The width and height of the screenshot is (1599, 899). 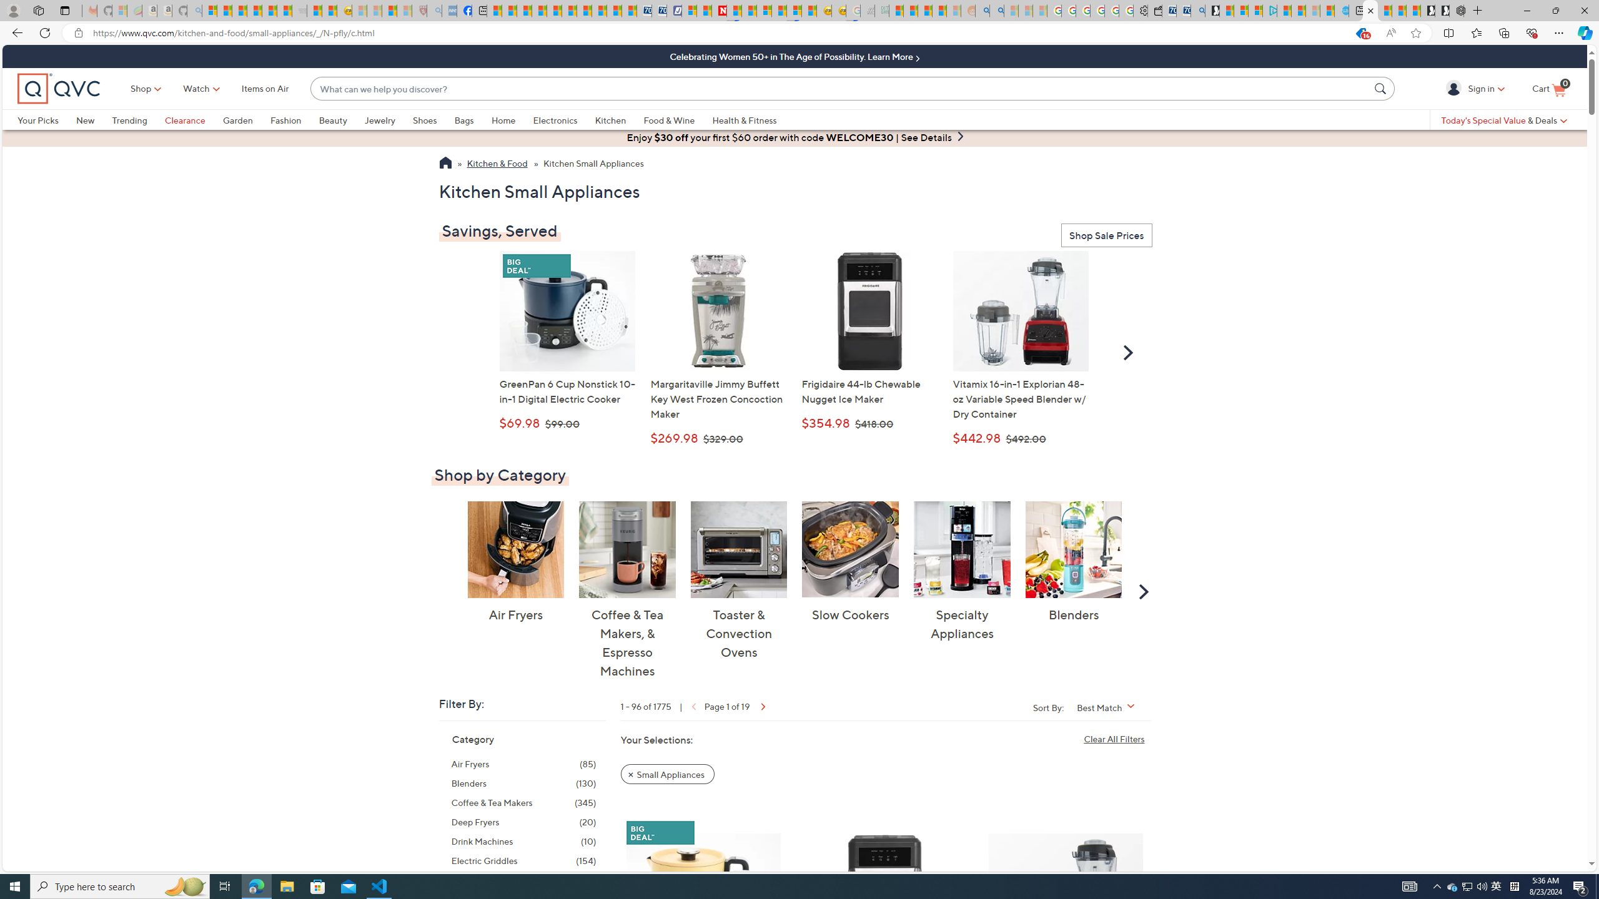 I want to click on Beauty, so click(x=341, y=120).